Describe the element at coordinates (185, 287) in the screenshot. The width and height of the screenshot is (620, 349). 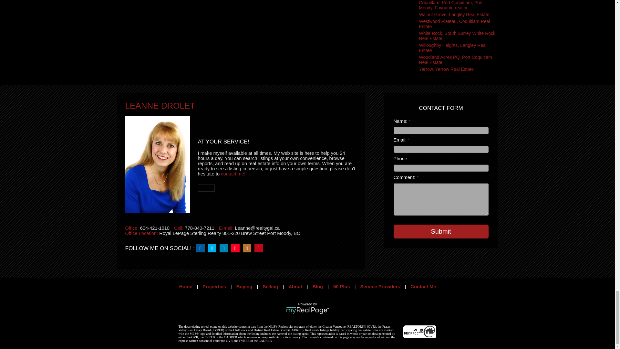
I see `Home` at that location.